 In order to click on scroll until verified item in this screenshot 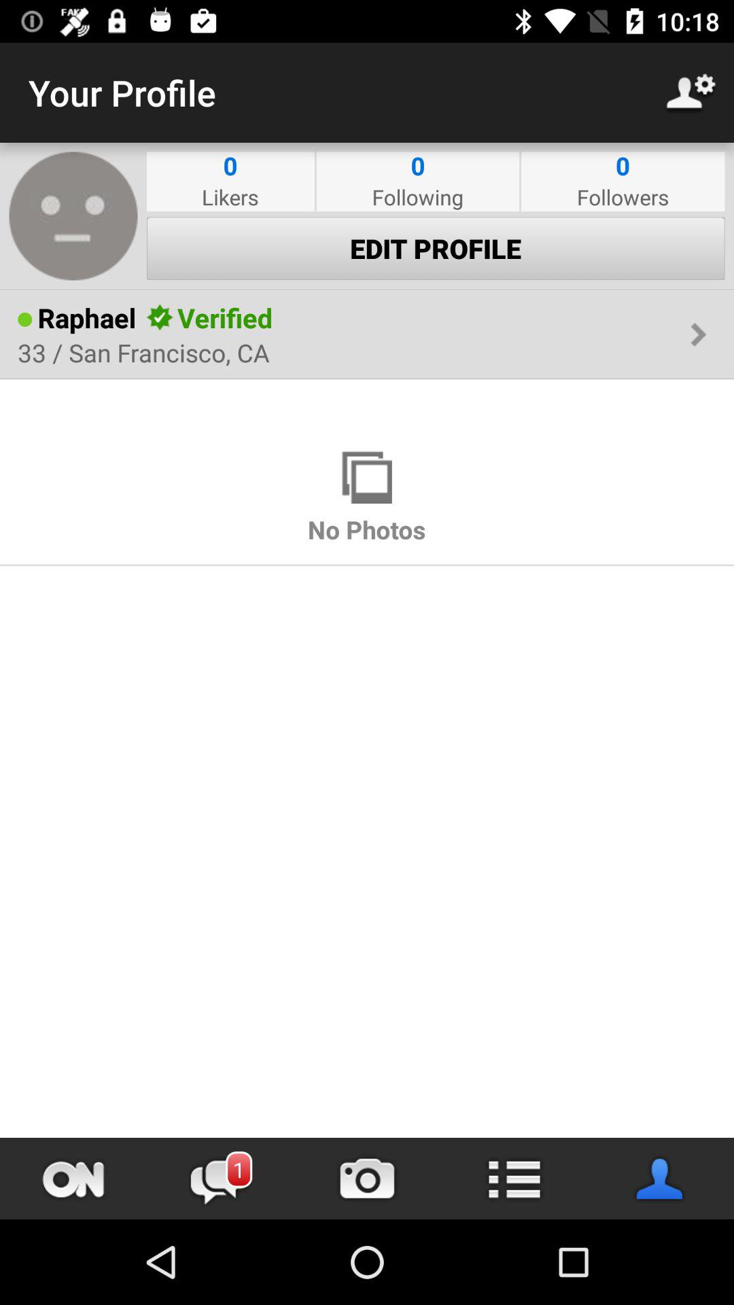, I will do `click(224, 317)`.